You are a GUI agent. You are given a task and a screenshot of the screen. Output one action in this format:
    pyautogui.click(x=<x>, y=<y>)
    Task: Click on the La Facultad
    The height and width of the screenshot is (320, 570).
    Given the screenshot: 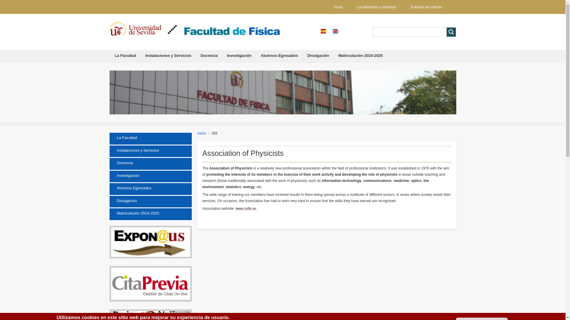 What is the action you would take?
    pyautogui.click(x=126, y=57)
    